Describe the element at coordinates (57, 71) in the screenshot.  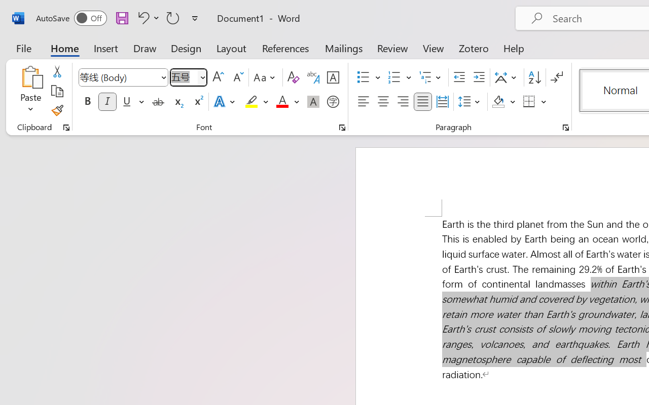
I see `Cut` at that location.